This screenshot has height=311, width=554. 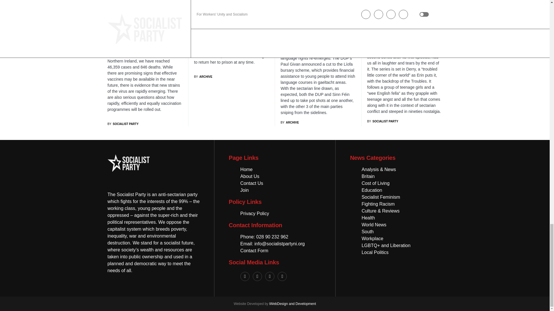 What do you see at coordinates (289, 122) in the screenshot?
I see `View all posts by Archive` at bounding box center [289, 122].